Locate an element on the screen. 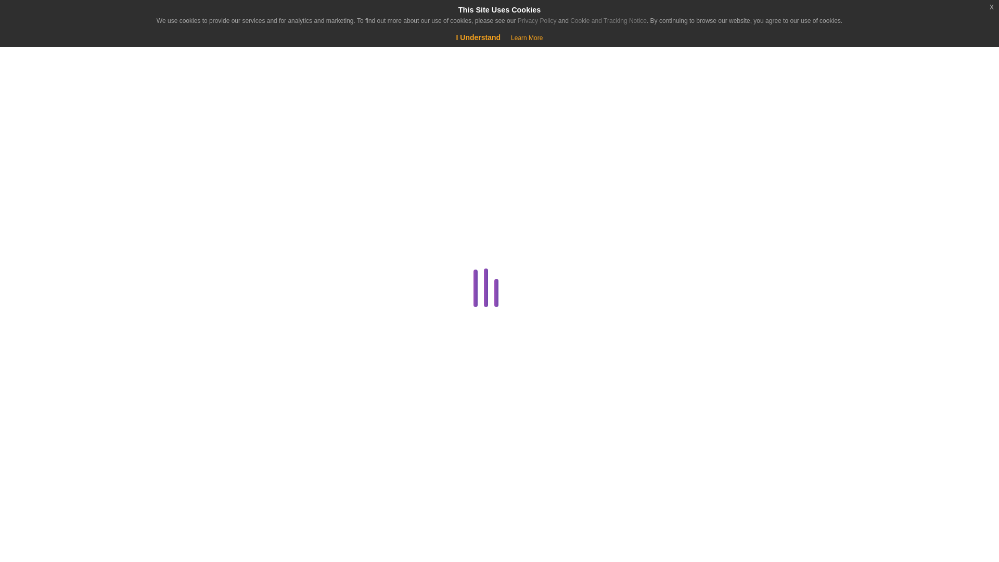 The height and width of the screenshot is (562, 999). Hesab is located at coordinates (65, 17).